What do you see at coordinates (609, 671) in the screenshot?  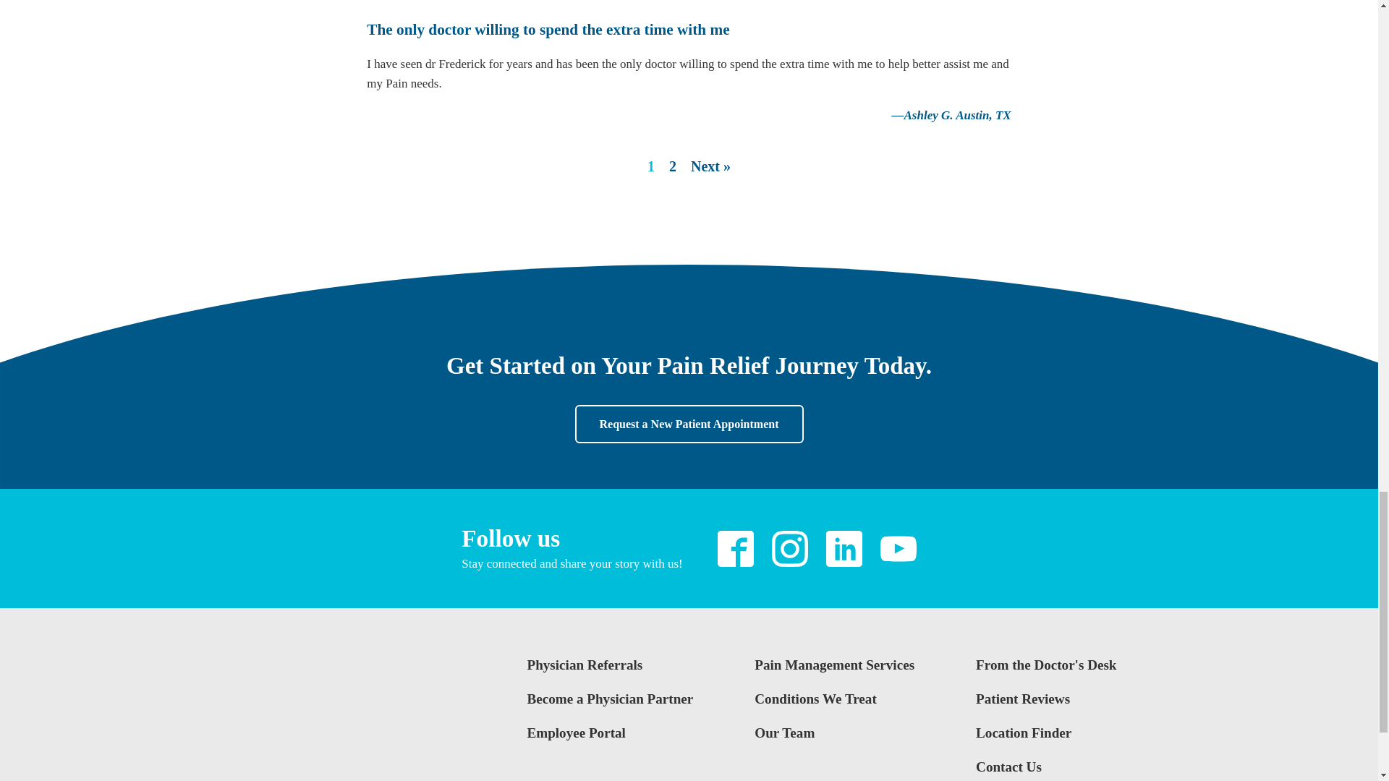 I see `Physician Referrals` at bounding box center [609, 671].